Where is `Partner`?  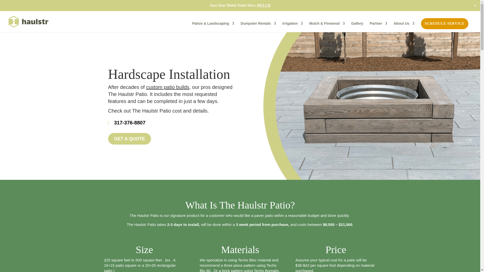
Partner is located at coordinates (378, 27).